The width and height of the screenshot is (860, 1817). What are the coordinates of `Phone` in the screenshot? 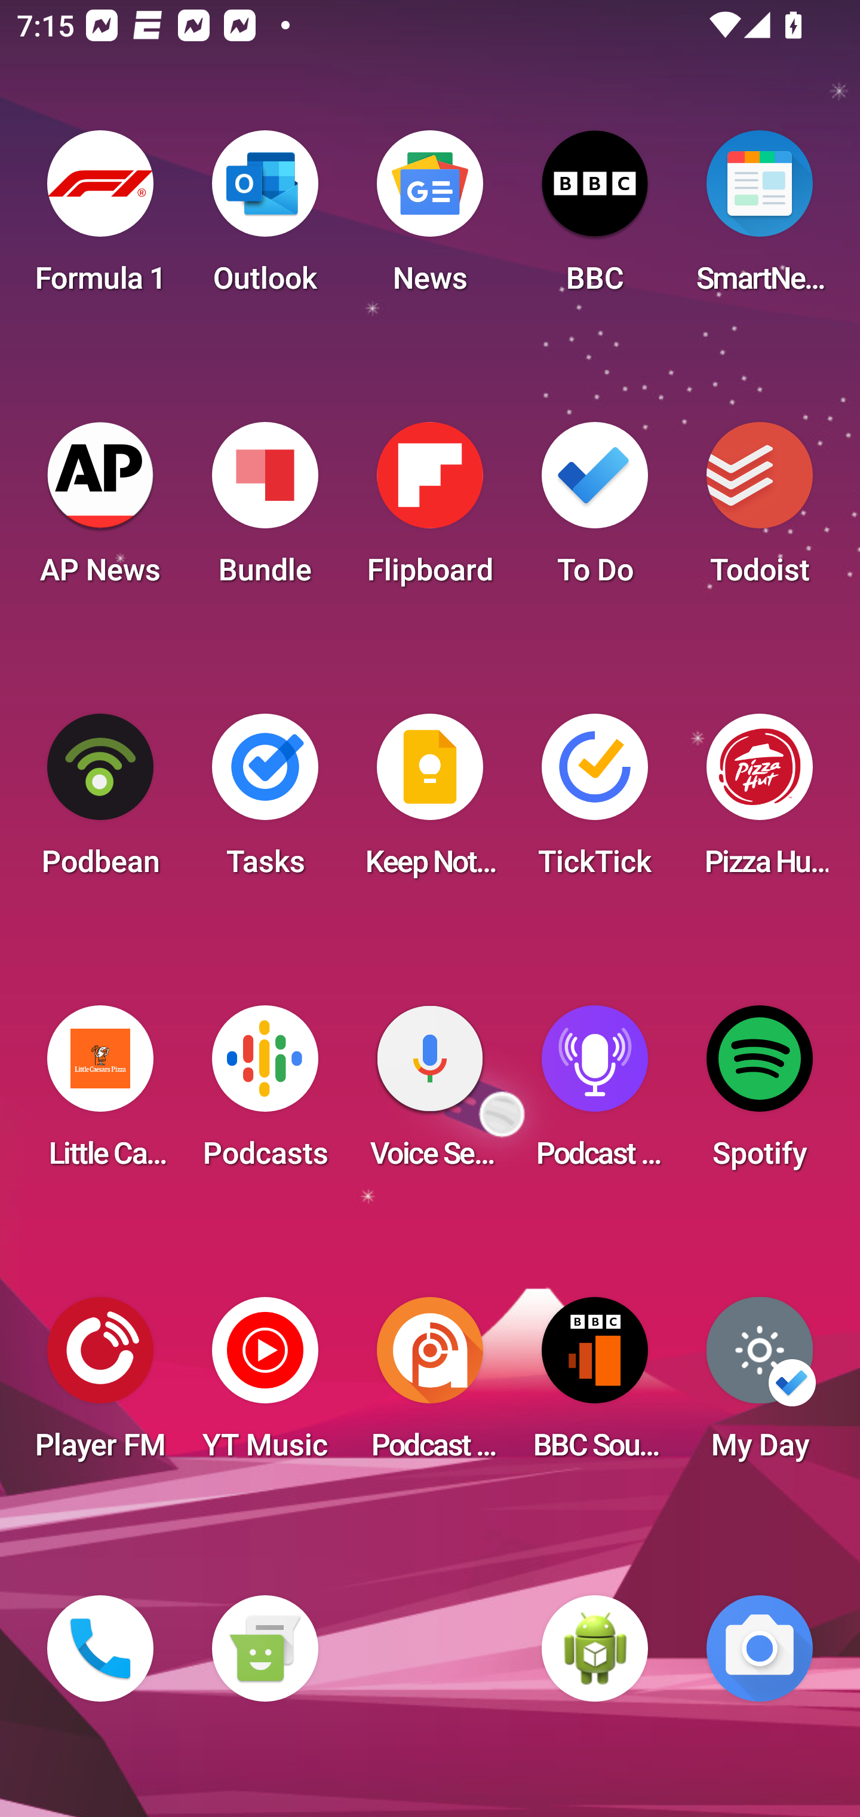 It's located at (100, 1648).